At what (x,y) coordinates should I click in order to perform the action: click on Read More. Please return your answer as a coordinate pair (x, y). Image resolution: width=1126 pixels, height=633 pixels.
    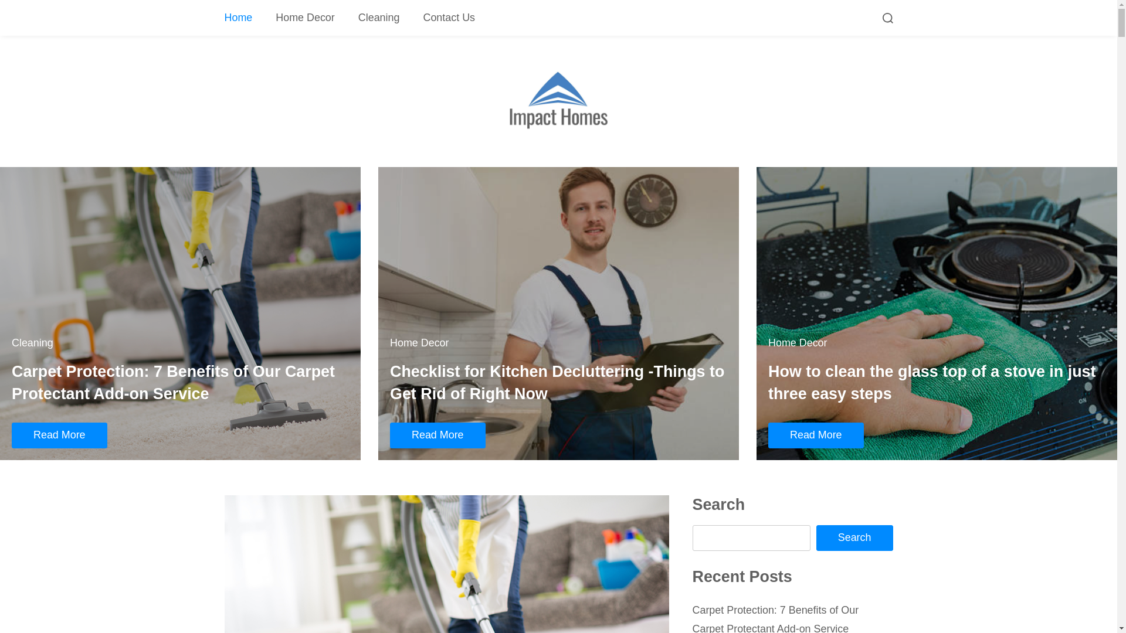
    Looking at the image, I should click on (816, 435).